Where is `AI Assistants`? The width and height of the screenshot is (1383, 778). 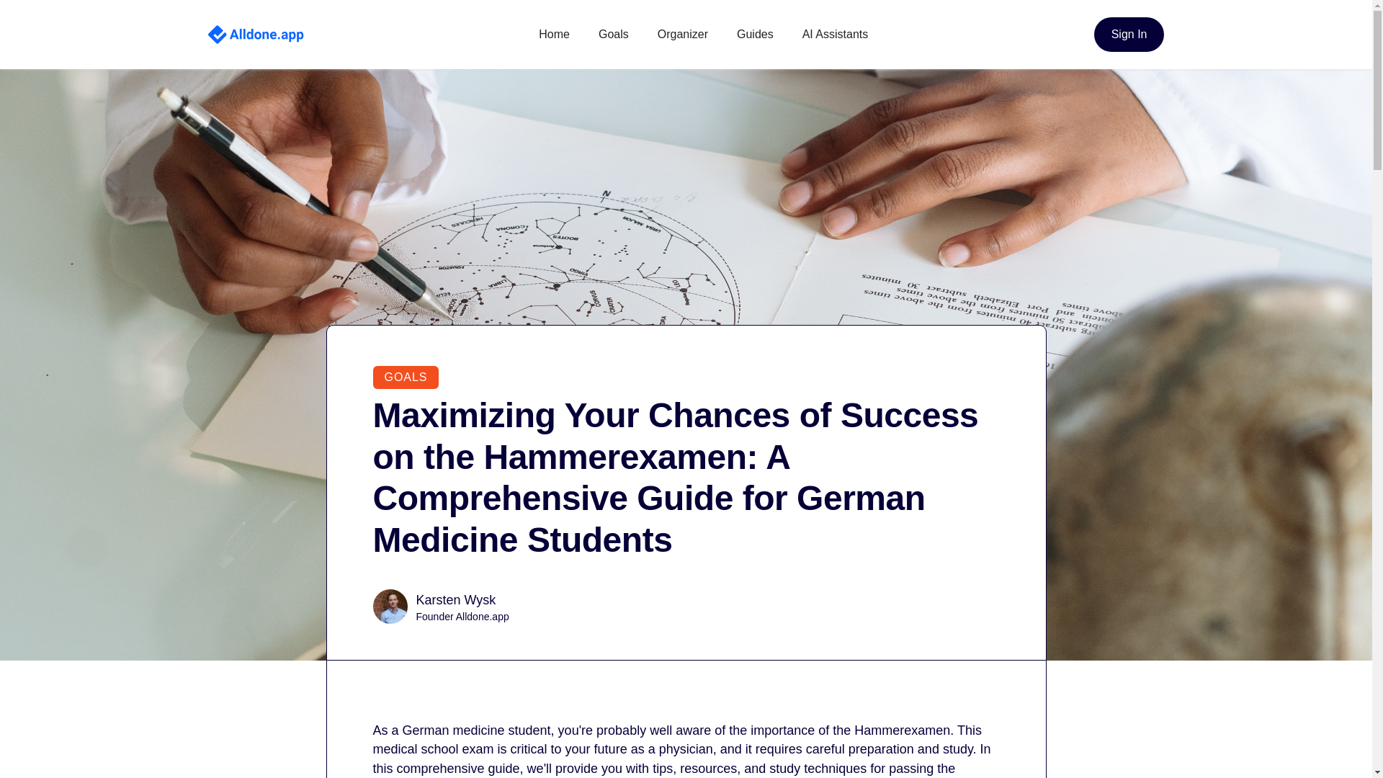 AI Assistants is located at coordinates (831, 35).